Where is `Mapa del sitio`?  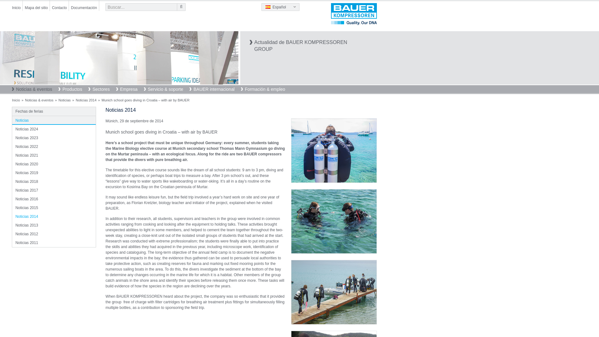 Mapa del sitio is located at coordinates (36, 5).